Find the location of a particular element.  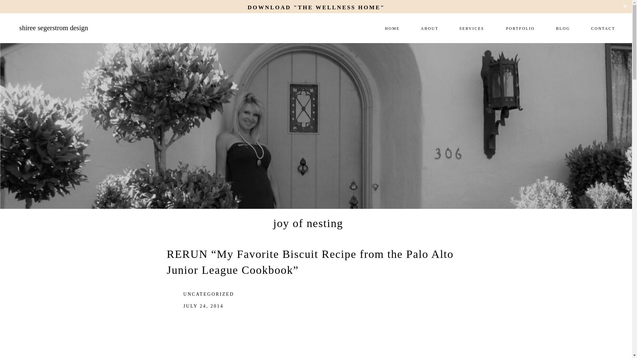

SERVICES is located at coordinates (472, 28).